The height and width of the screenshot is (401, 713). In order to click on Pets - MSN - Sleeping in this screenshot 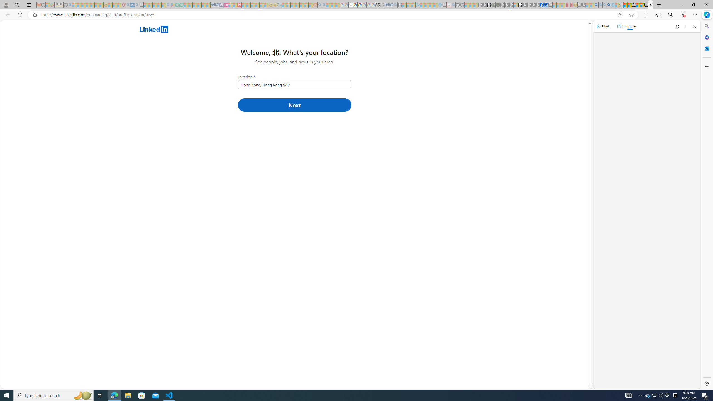, I will do `click(159, 5)`.